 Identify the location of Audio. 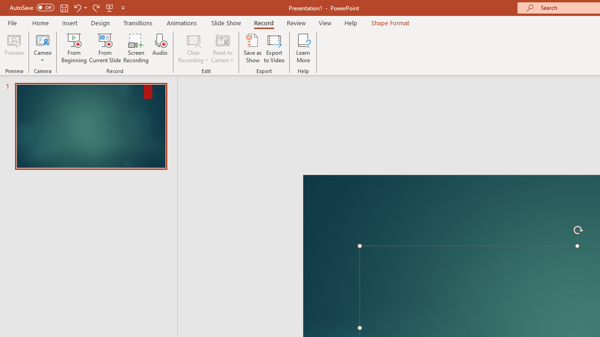
(160, 48).